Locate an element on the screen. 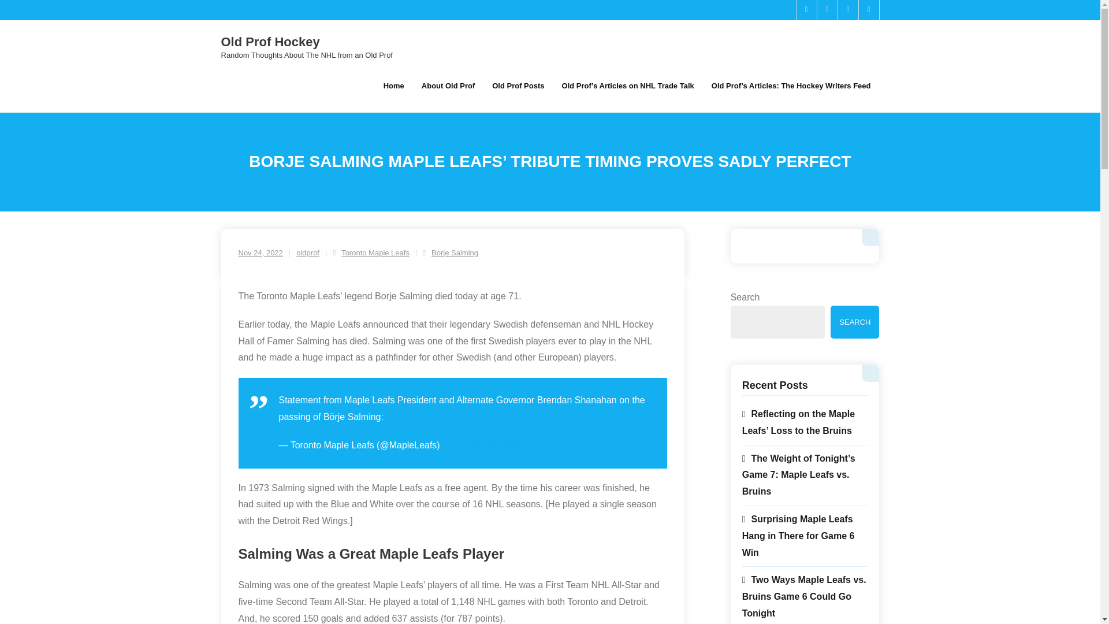 The width and height of the screenshot is (1109, 624). Surprising Maple Leafs Hang in There for Game 6 Win is located at coordinates (805, 536).